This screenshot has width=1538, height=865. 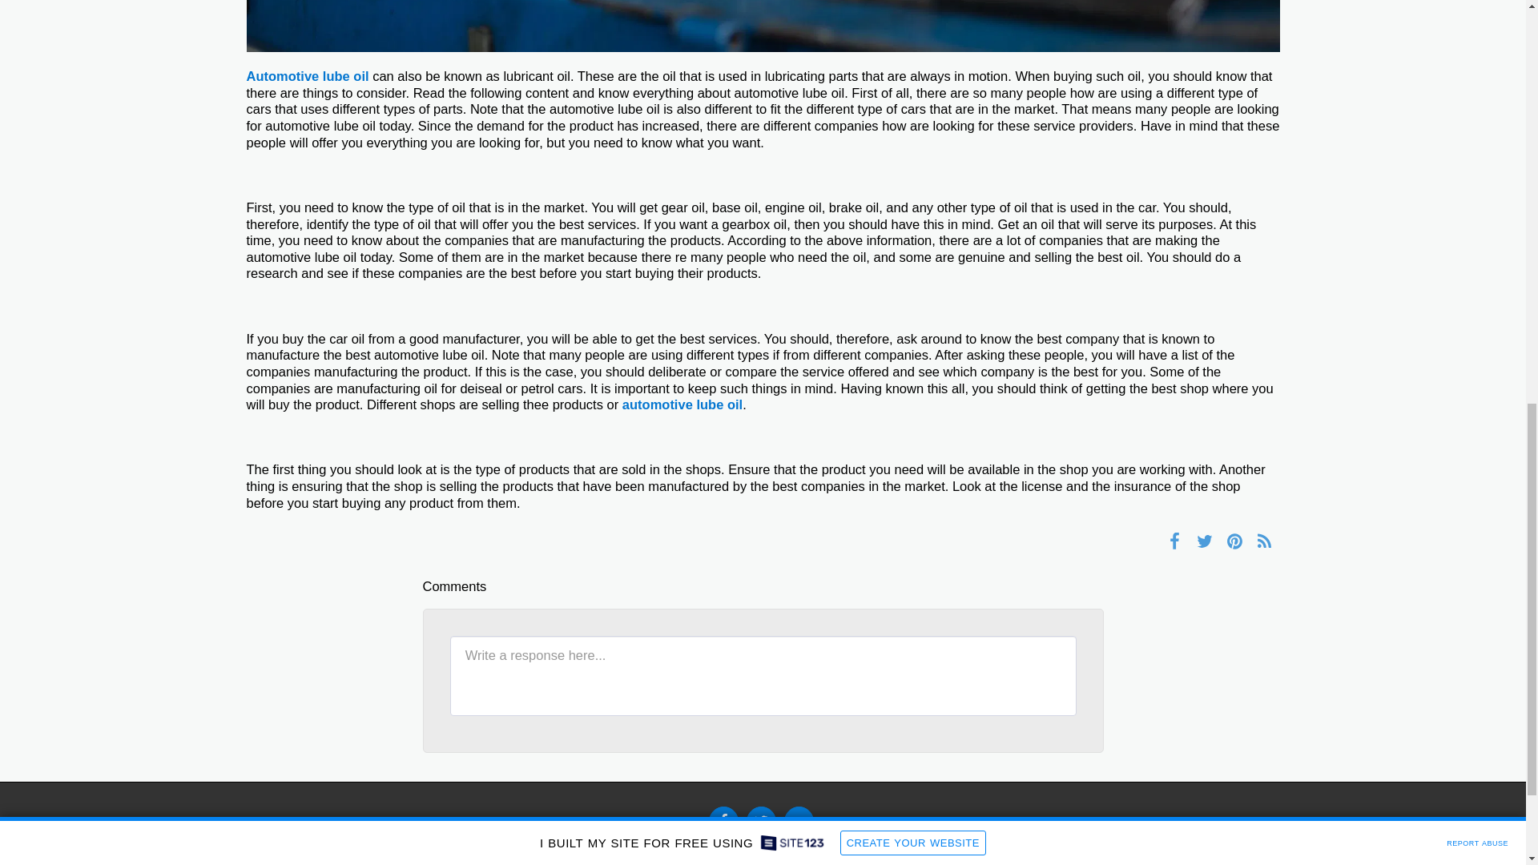 I want to click on Tweet, so click(x=1204, y=540).